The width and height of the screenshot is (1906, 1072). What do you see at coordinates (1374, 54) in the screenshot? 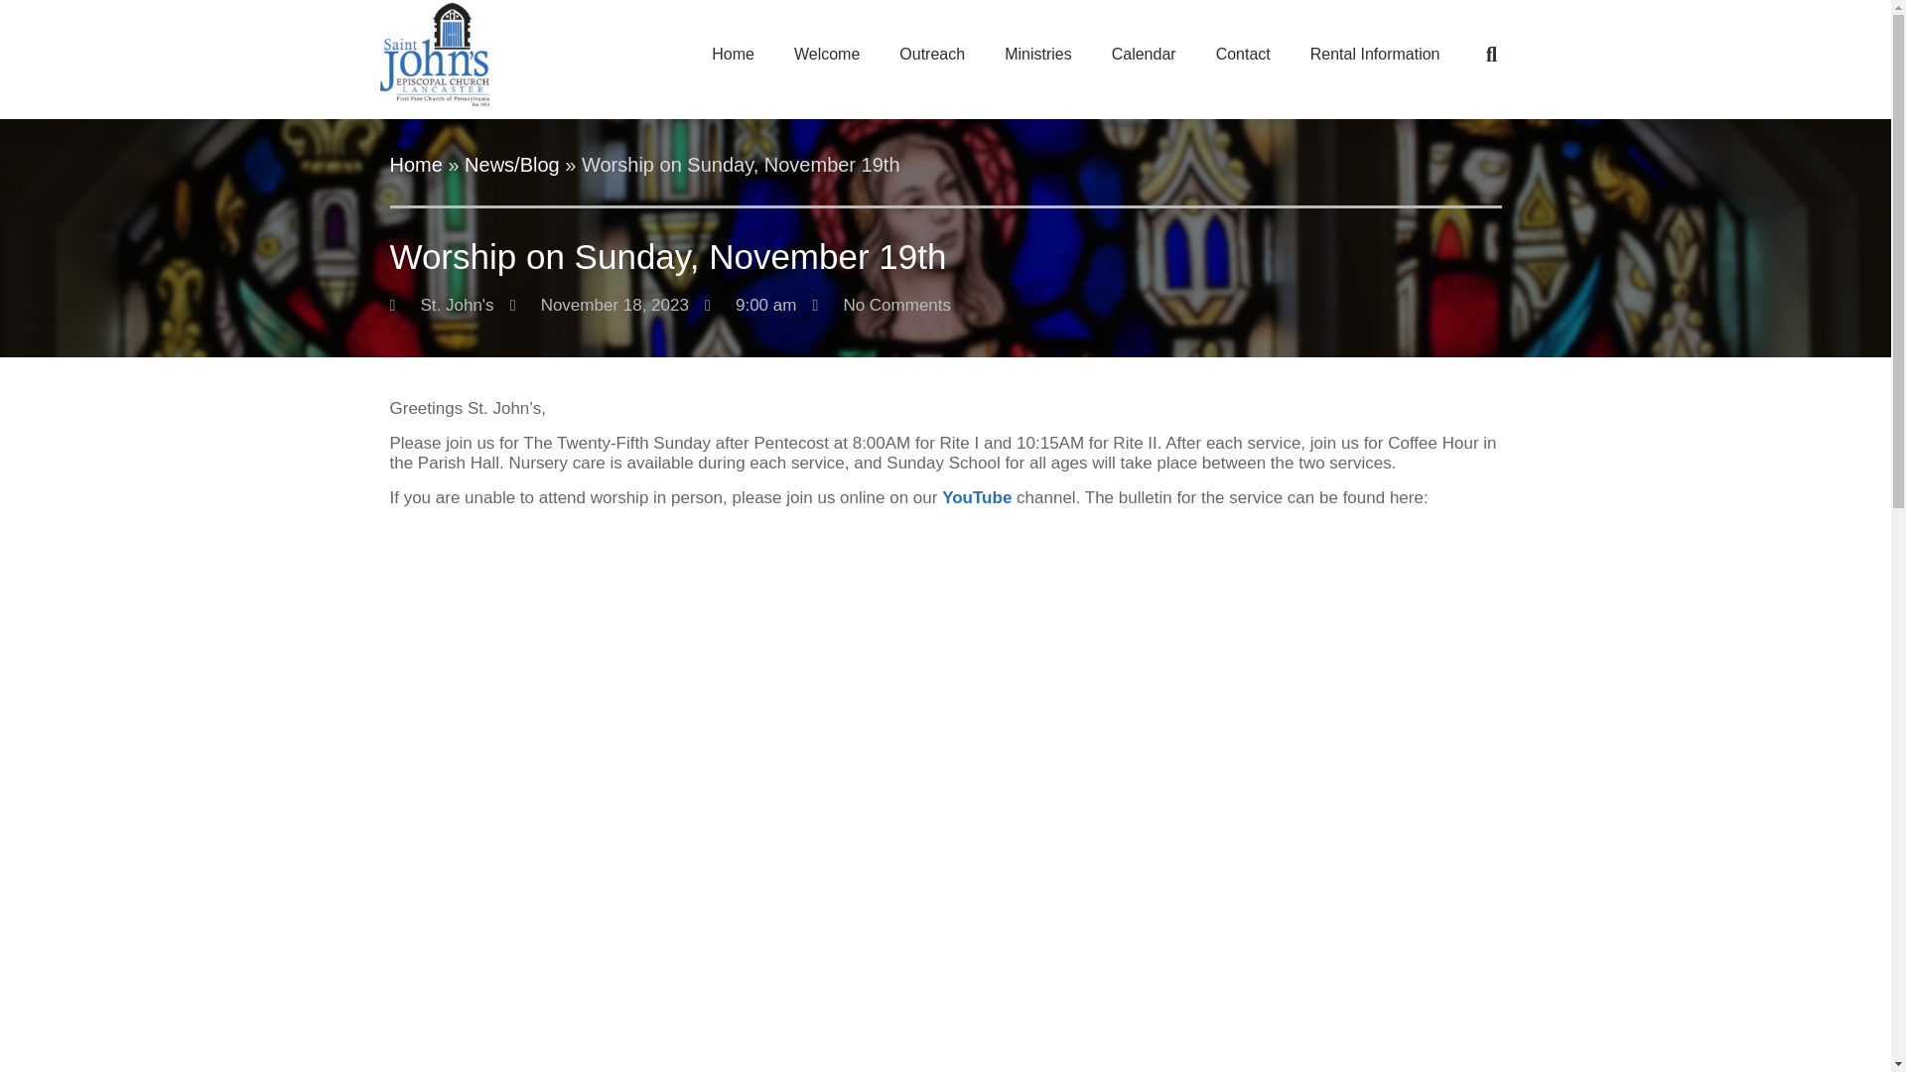
I see `Rental Information` at bounding box center [1374, 54].